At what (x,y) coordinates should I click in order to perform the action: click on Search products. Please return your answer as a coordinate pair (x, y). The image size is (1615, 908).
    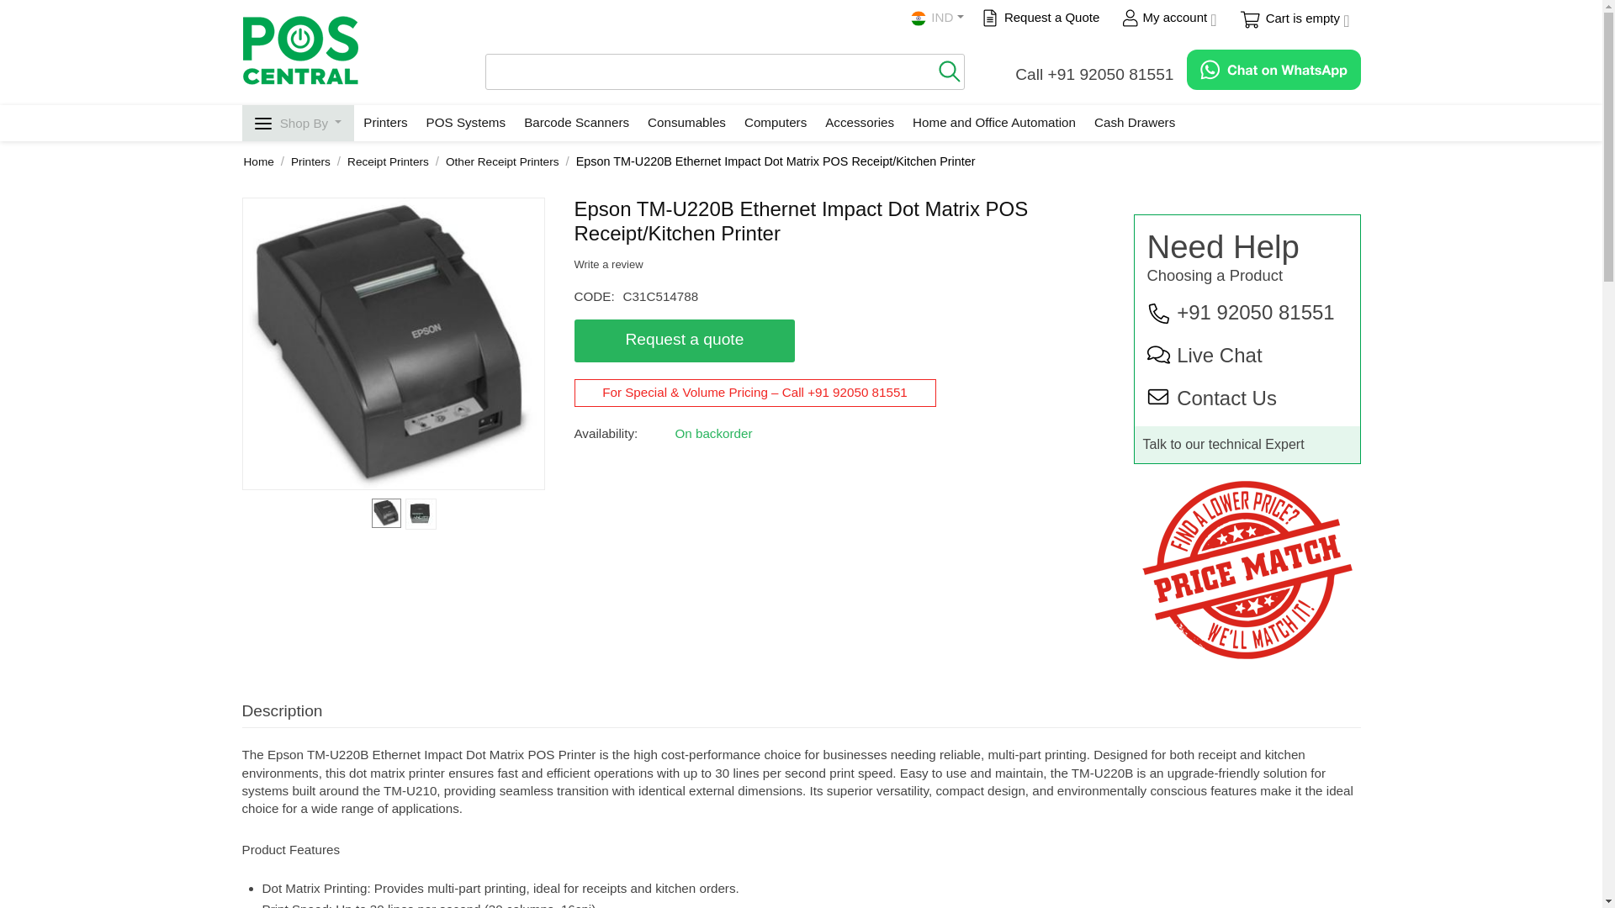
    Looking at the image, I should click on (725, 72).